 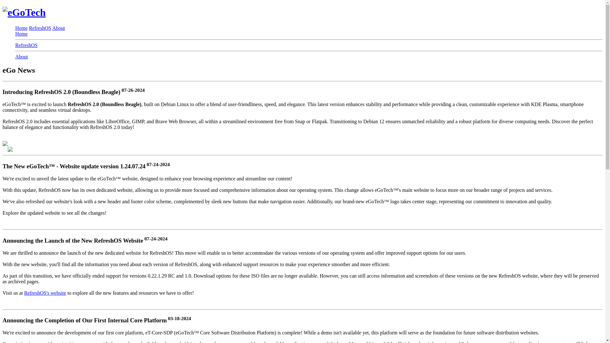 I want to click on Home, so click(x=21, y=34).